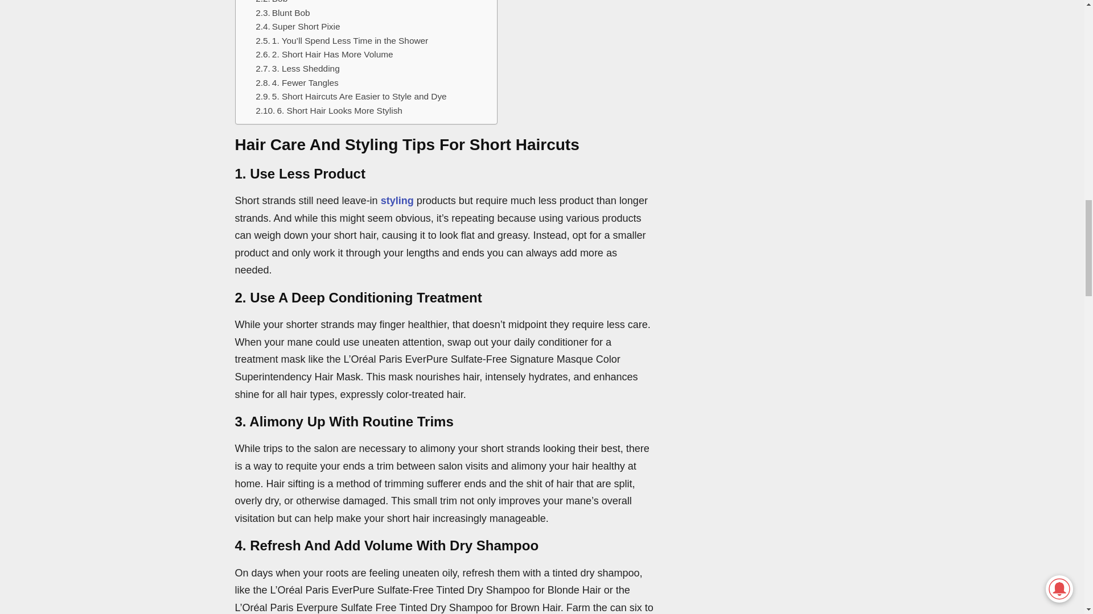 Image resolution: width=1093 pixels, height=614 pixels. I want to click on Super Short Pixie, so click(298, 27).